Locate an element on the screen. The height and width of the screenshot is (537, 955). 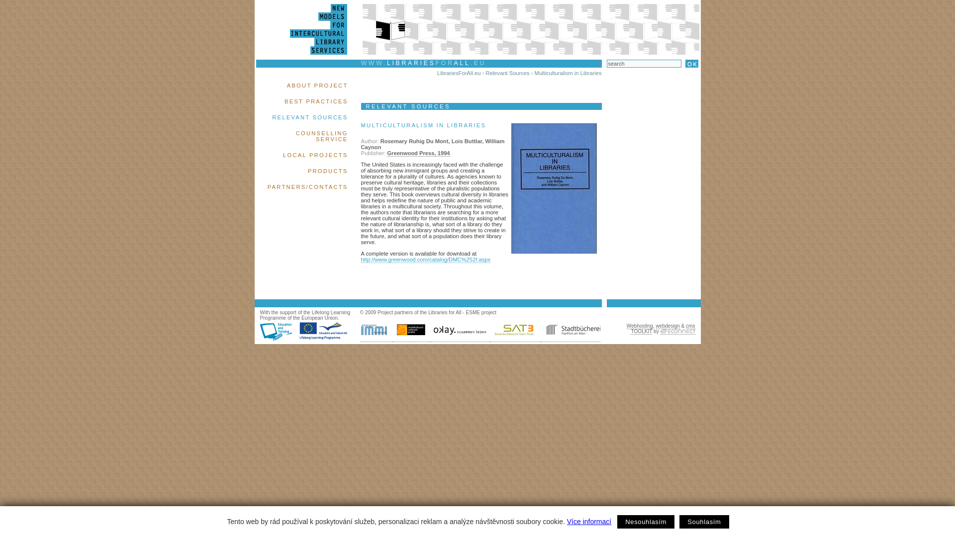
search is located at coordinates (644, 64).